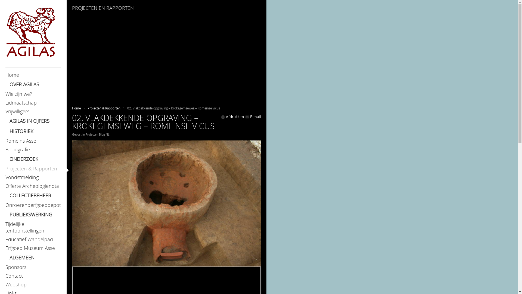  Describe the element at coordinates (33, 284) in the screenshot. I see `Webshop` at that location.